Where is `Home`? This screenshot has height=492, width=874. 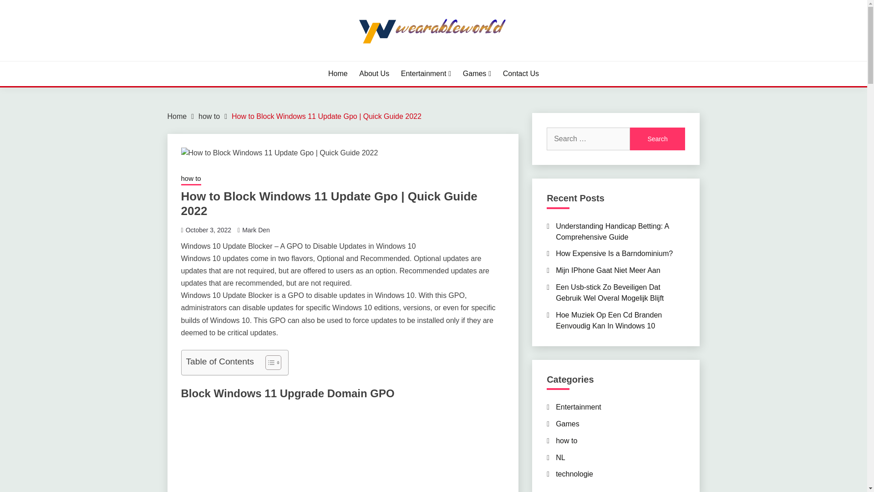
Home is located at coordinates (338, 74).